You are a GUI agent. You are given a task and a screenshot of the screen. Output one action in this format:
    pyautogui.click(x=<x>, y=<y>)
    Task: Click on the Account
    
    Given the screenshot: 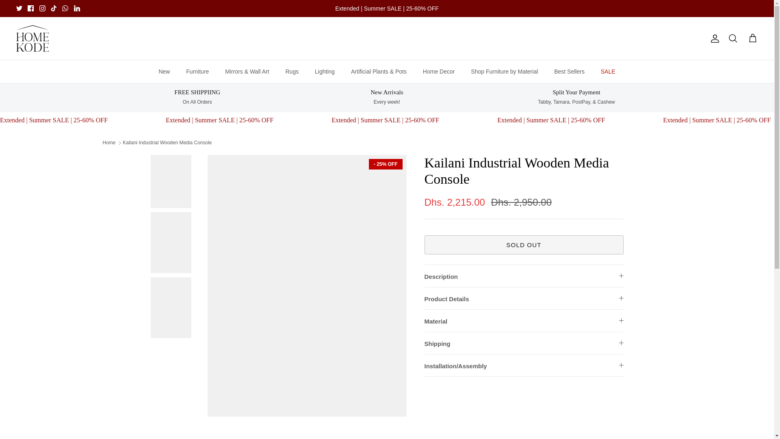 What is the action you would take?
    pyautogui.click(x=713, y=38)
    